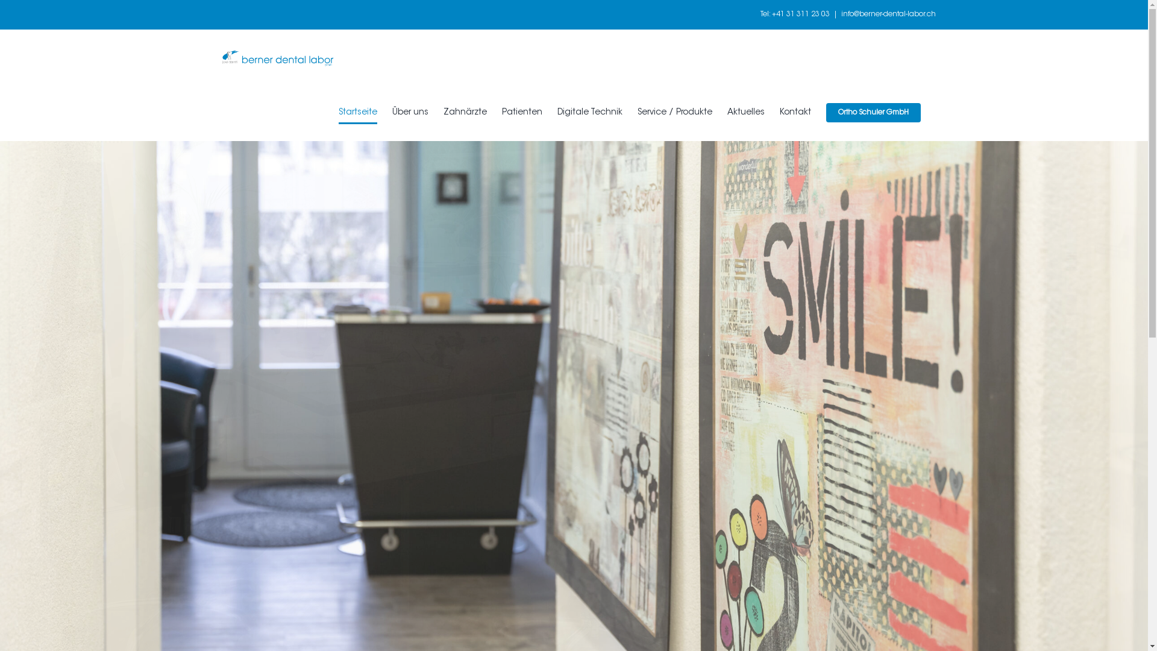 Image resolution: width=1157 pixels, height=651 pixels. Describe the element at coordinates (675, 113) in the screenshot. I see `Service / Produkte` at that location.